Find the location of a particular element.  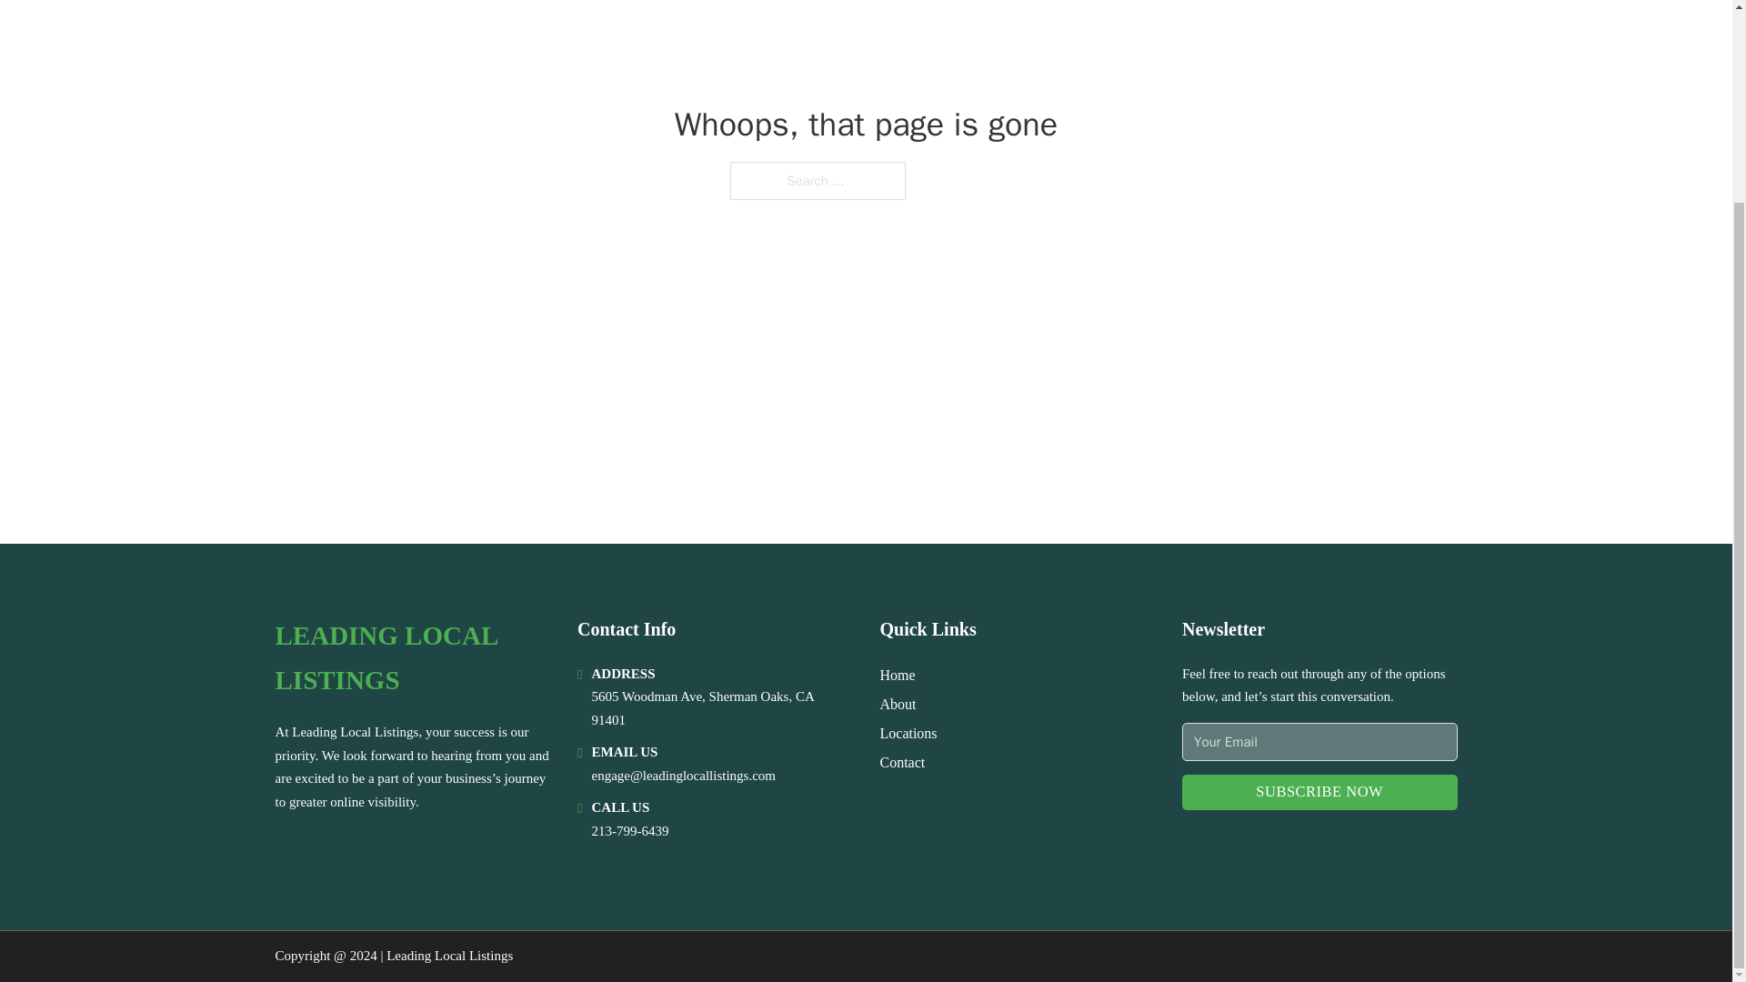

Home is located at coordinates (897, 675).